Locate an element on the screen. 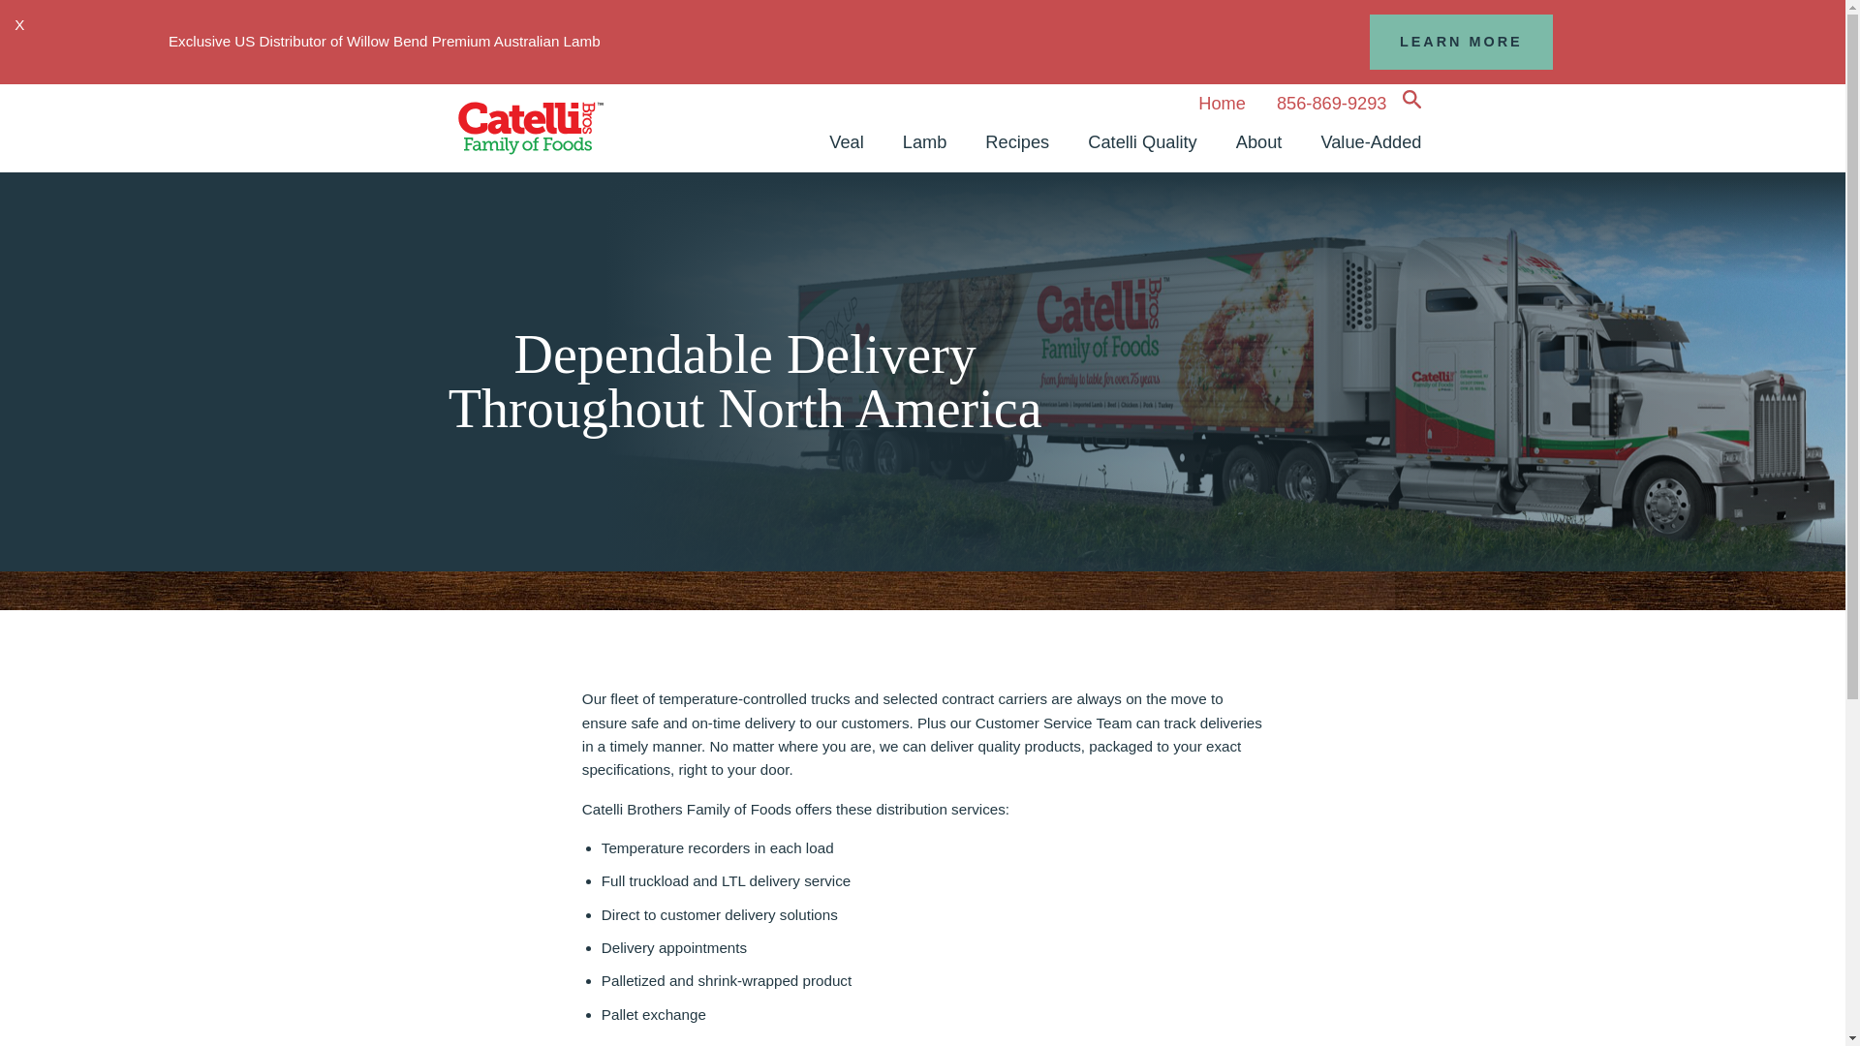 The image size is (1860, 1046). Catelli Quality is located at coordinates (1141, 141).